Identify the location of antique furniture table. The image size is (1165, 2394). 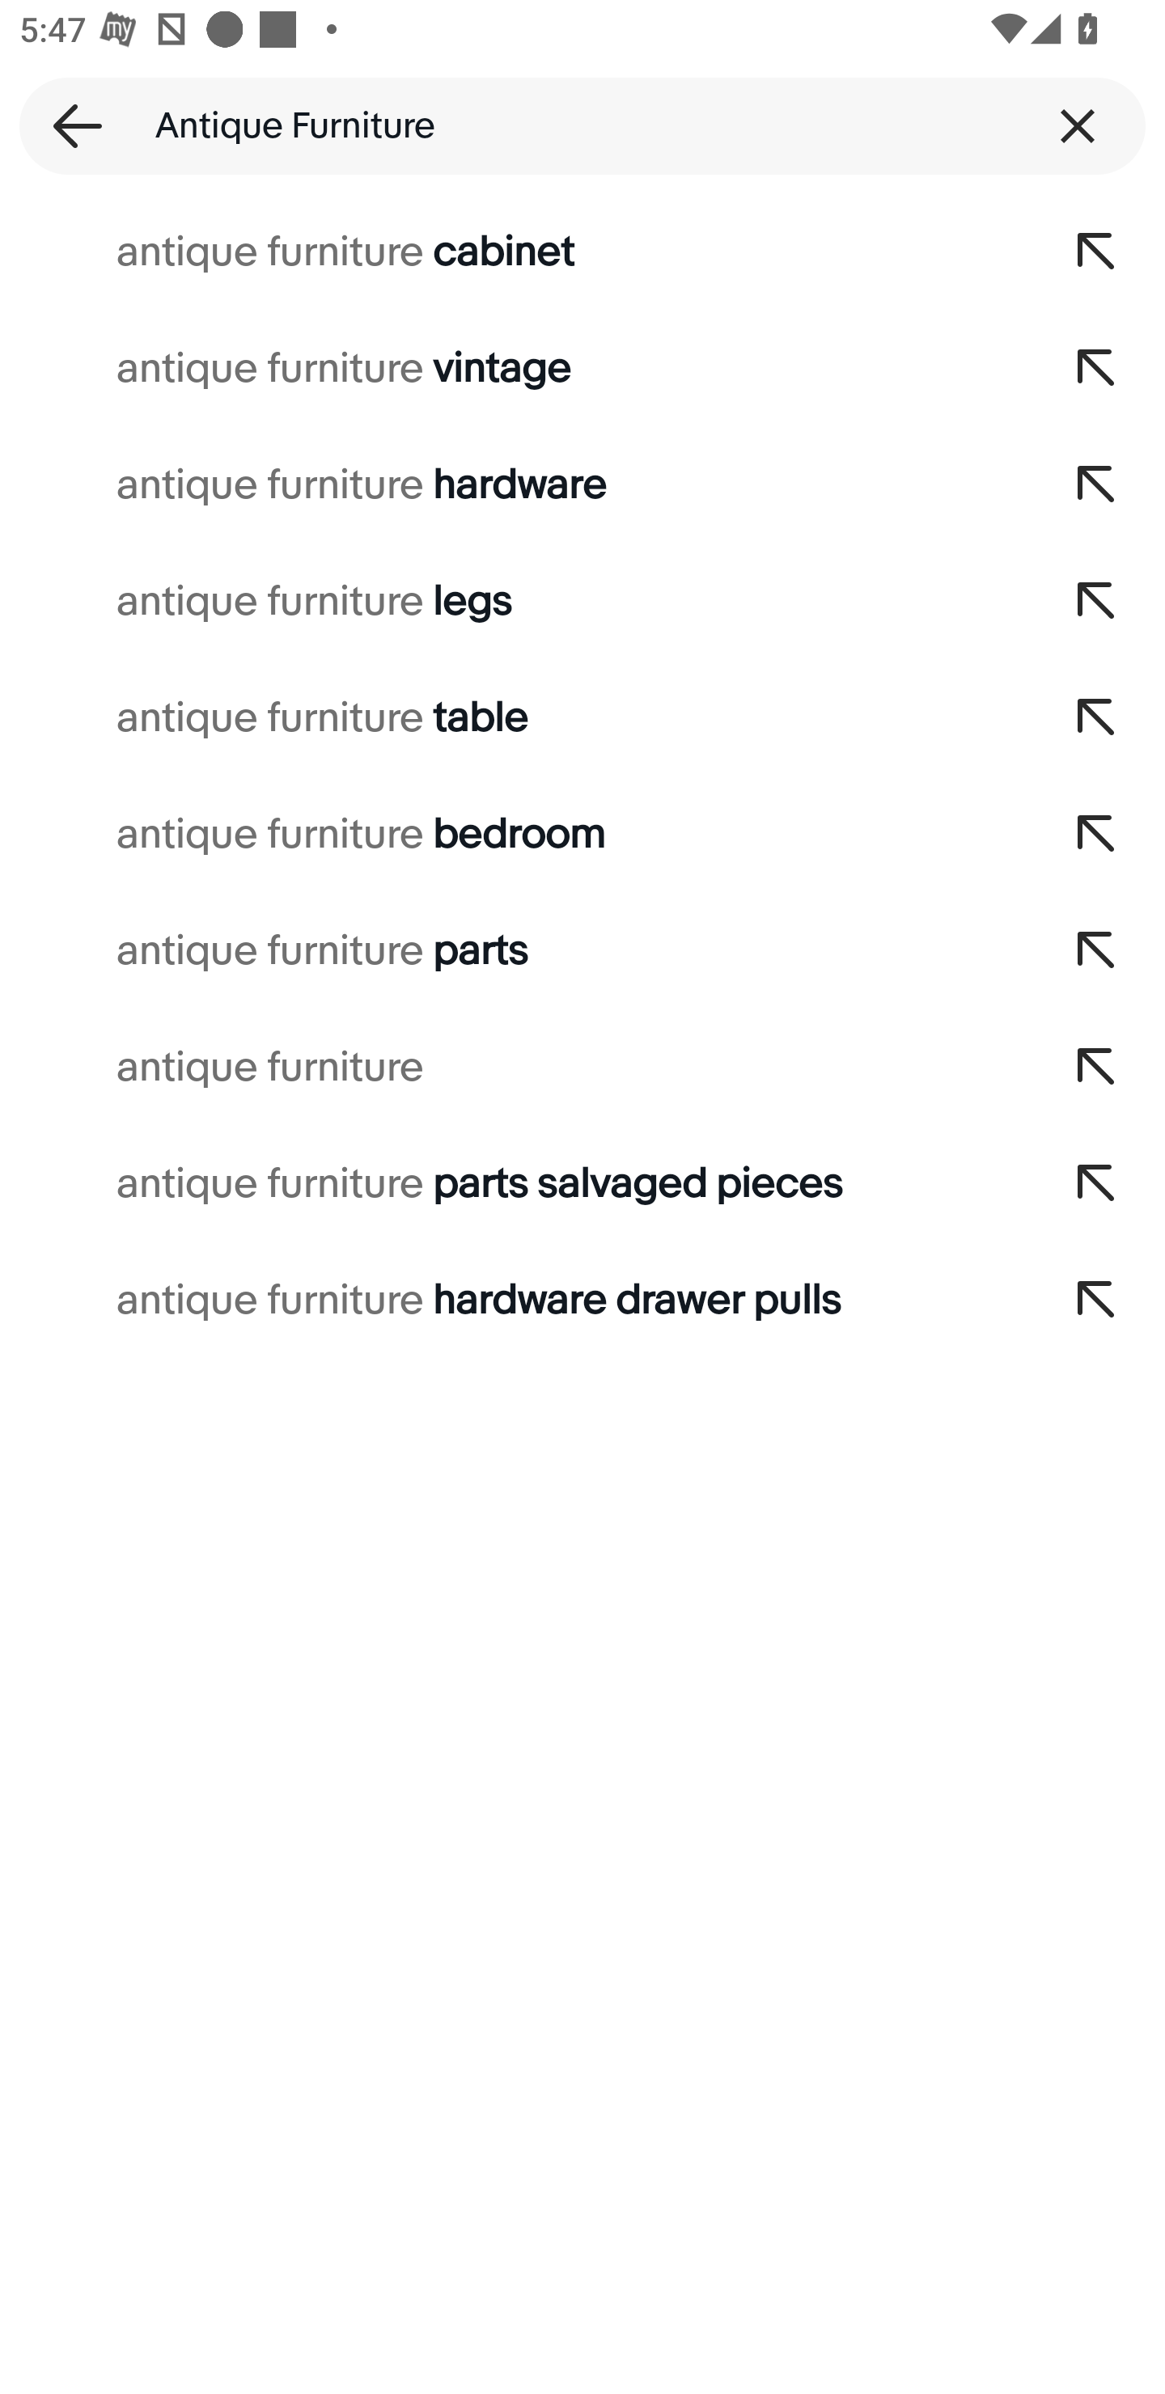
(515, 718).